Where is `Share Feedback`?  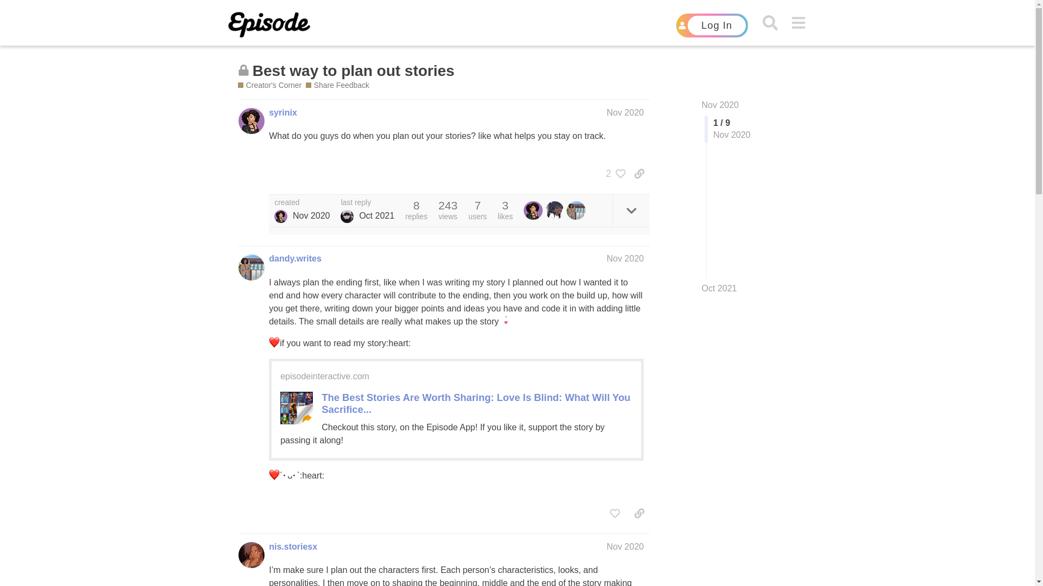
Share Feedback is located at coordinates (337, 85).